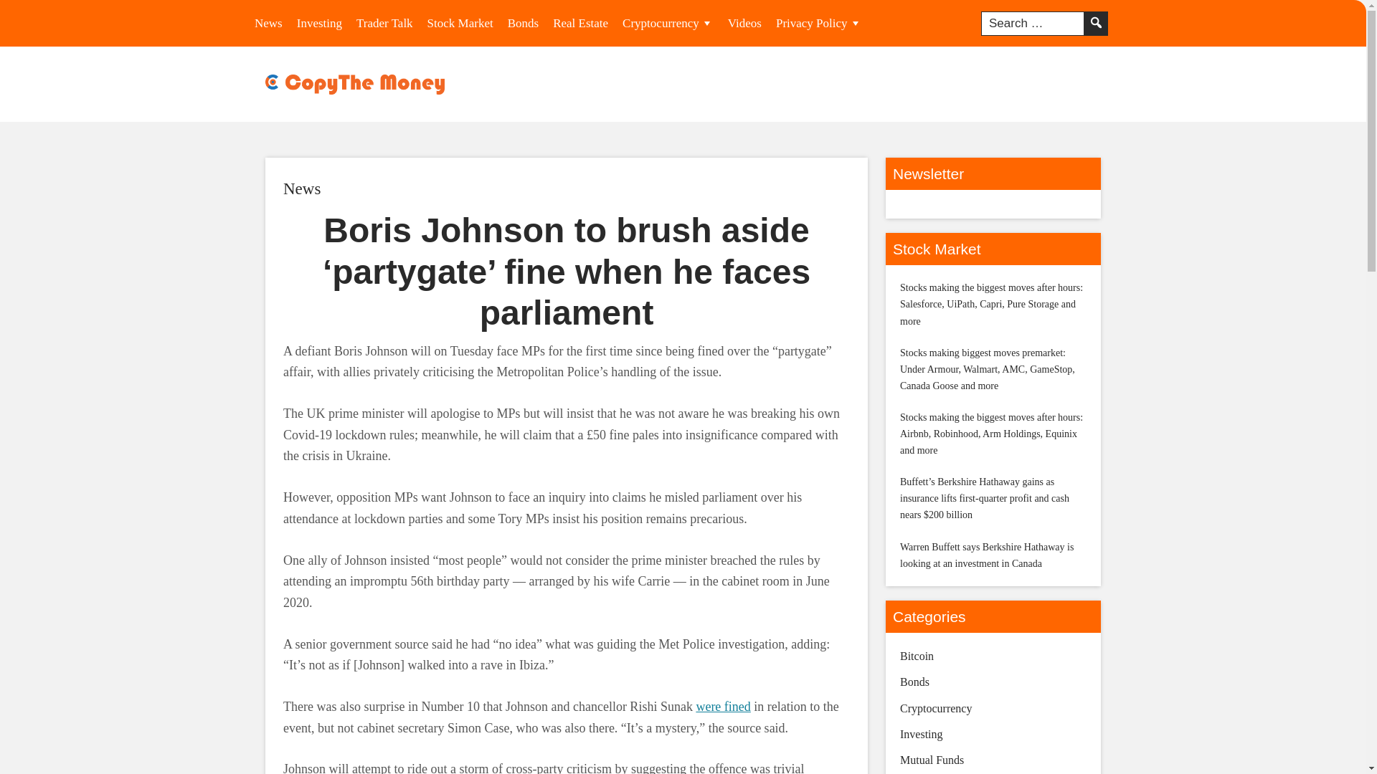 Image resolution: width=1377 pixels, height=774 pixels. What do you see at coordinates (723, 707) in the screenshot?
I see `were fined` at bounding box center [723, 707].